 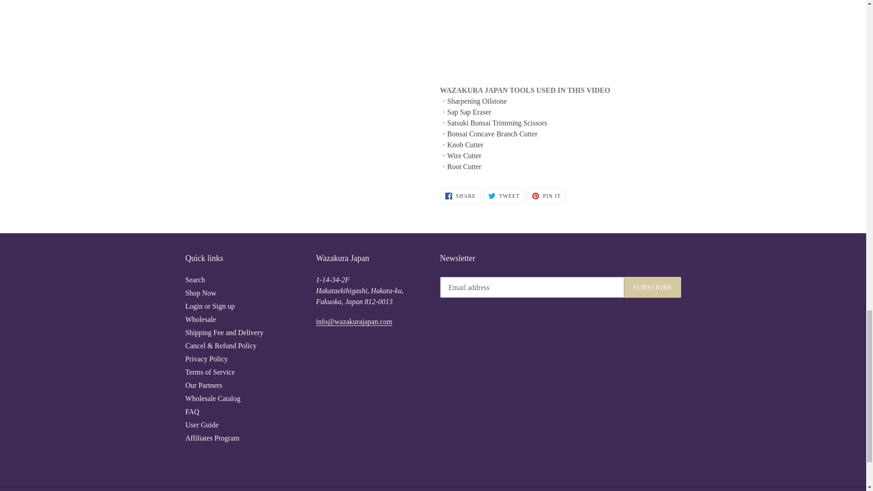 What do you see at coordinates (465, 145) in the screenshot?
I see `knob cutter` at bounding box center [465, 145].